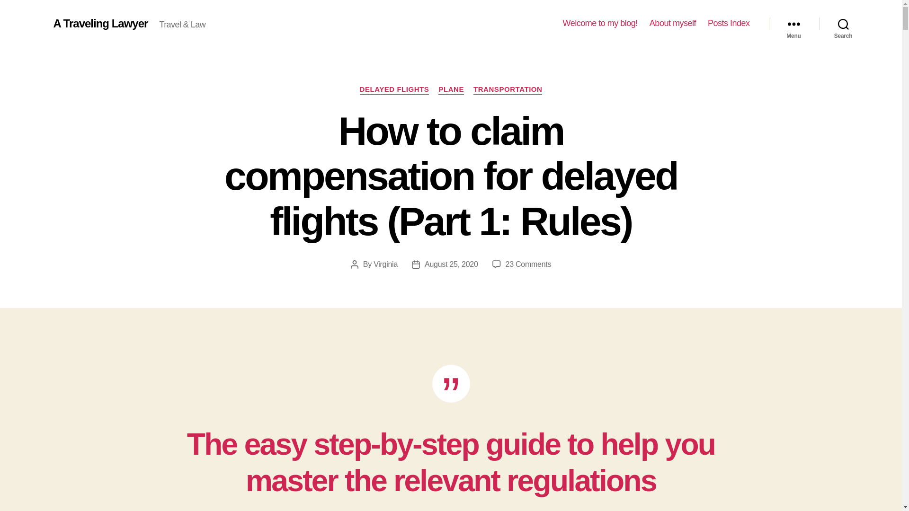  Describe the element at coordinates (508, 90) in the screenshot. I see `TRANSPORTATION` at that location.